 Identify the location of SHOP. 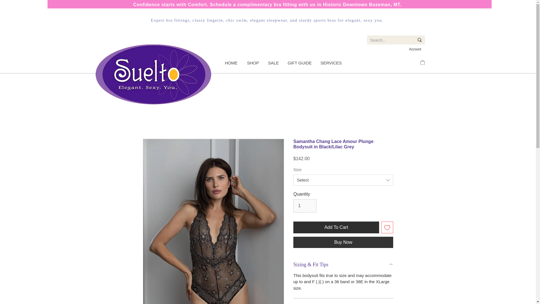
(253, 63).